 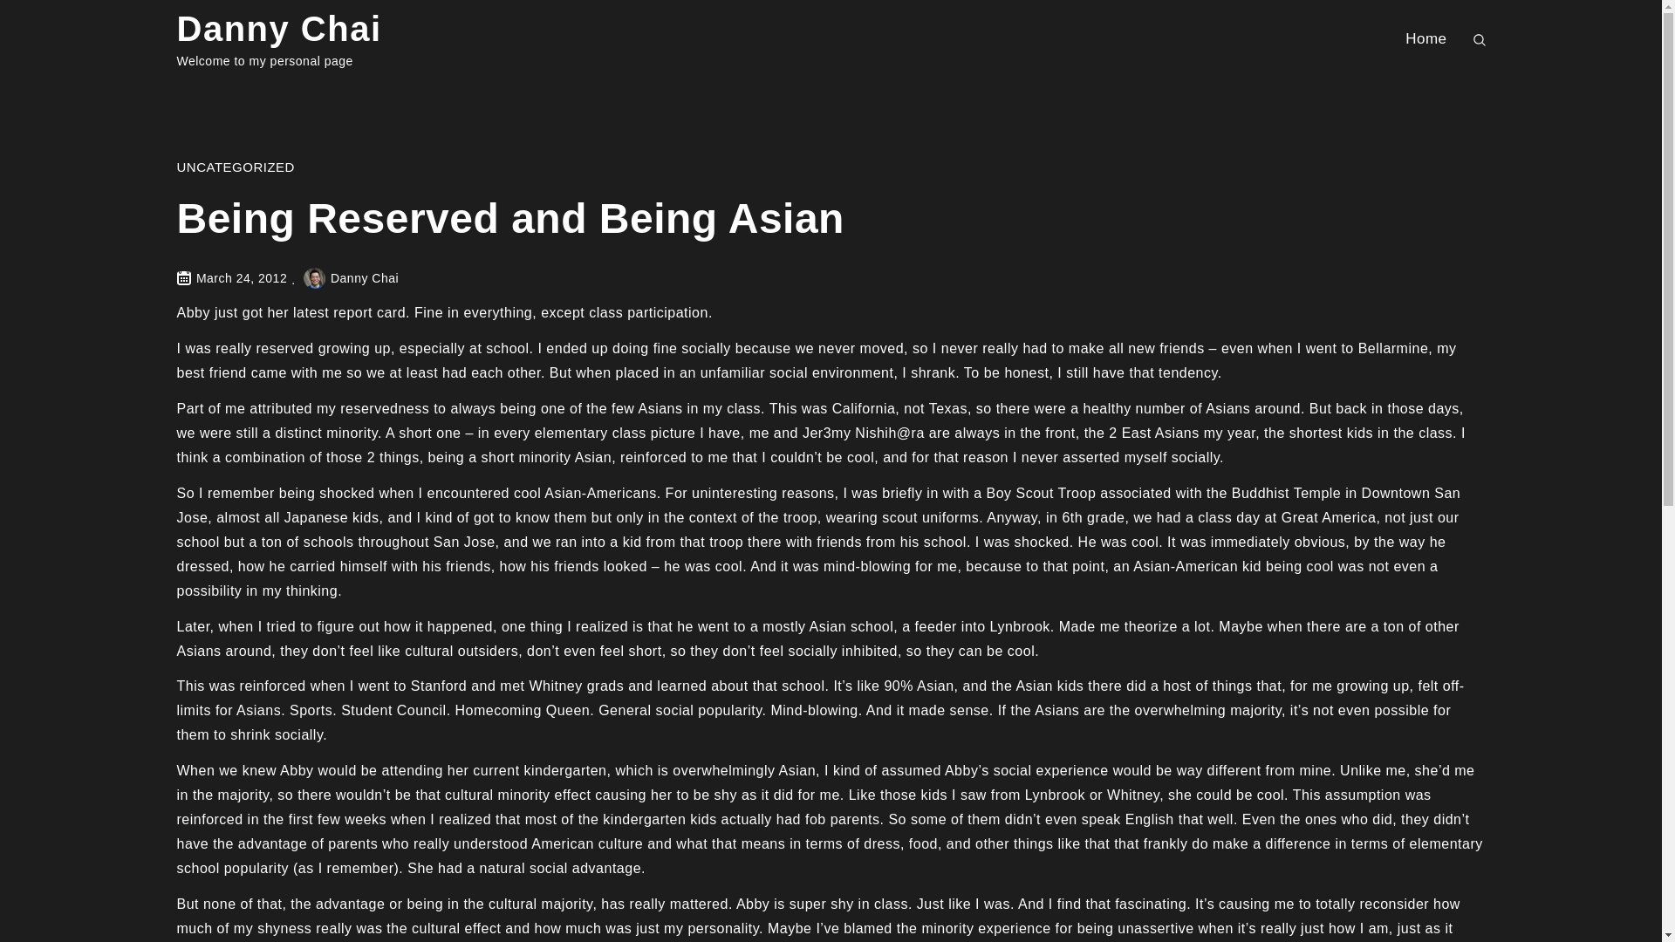 What do you see at coordinates (1425, 38) in the screenshot?
I see `Home` at bounding box center [1425, 38].